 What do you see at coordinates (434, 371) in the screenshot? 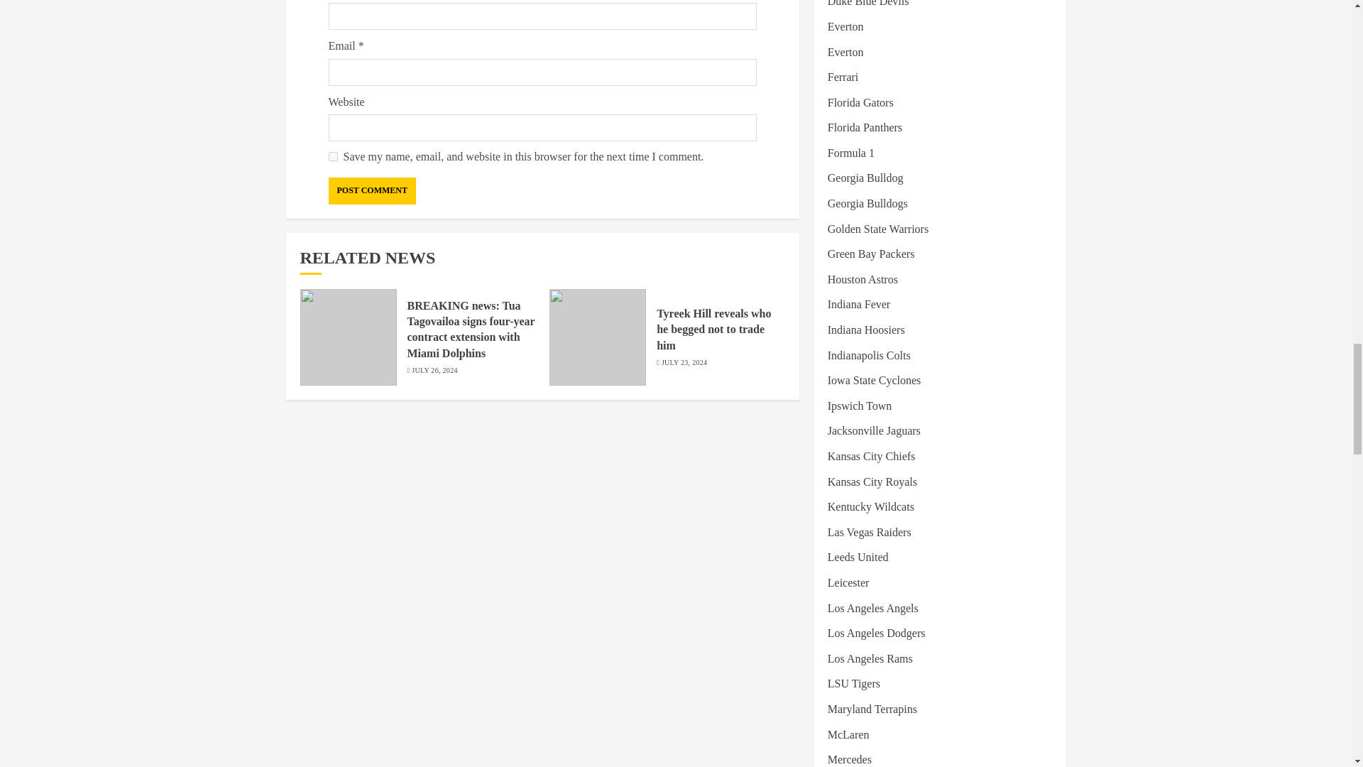
I see `JULY 26, 2024` at bounding box center [434, 371].